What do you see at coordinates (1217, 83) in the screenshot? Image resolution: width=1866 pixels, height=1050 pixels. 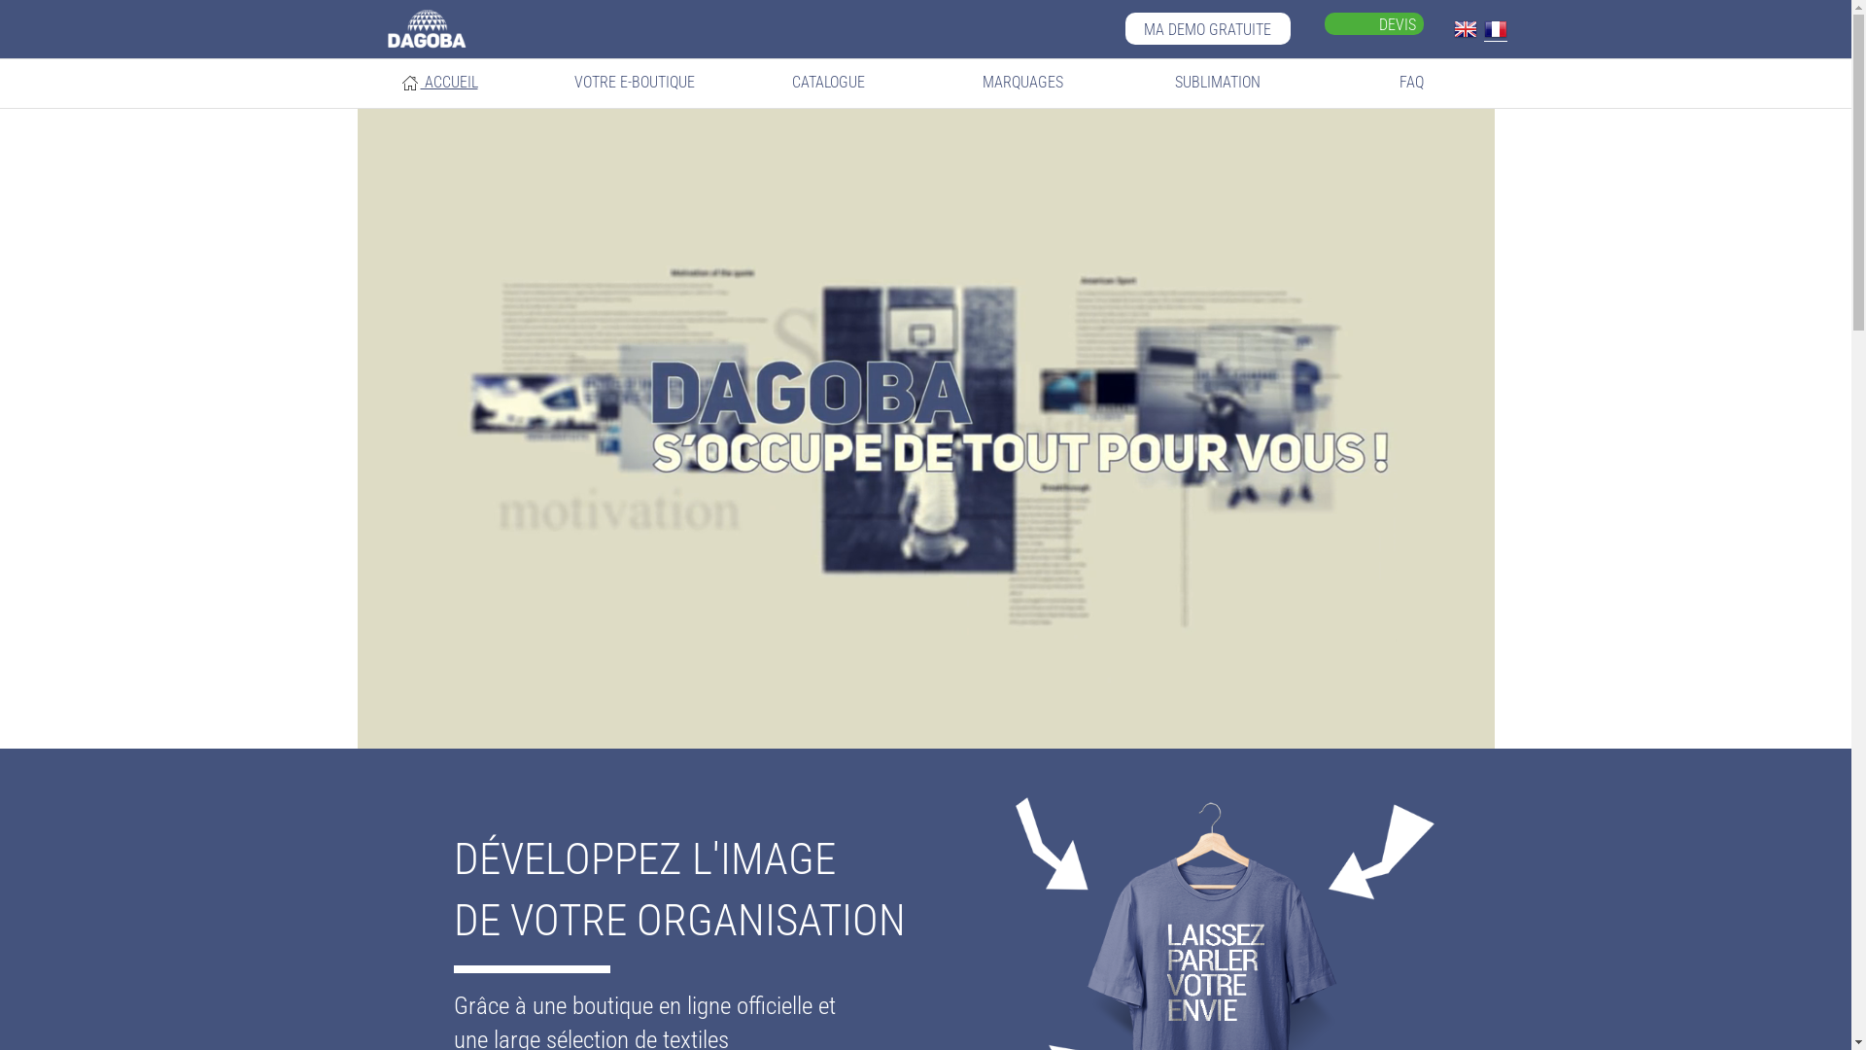 I see `SUBLIMATION` at bounding box center [1217, 83].